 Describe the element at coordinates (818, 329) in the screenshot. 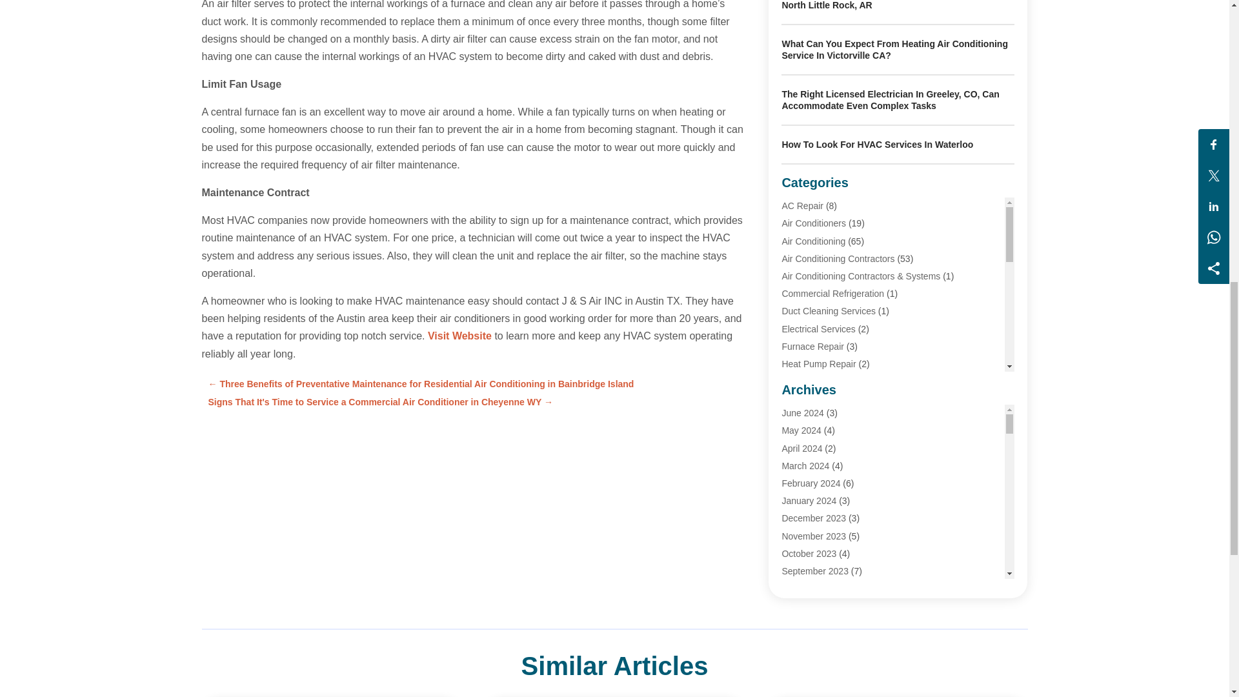

I see `Electrical Services` at that location.